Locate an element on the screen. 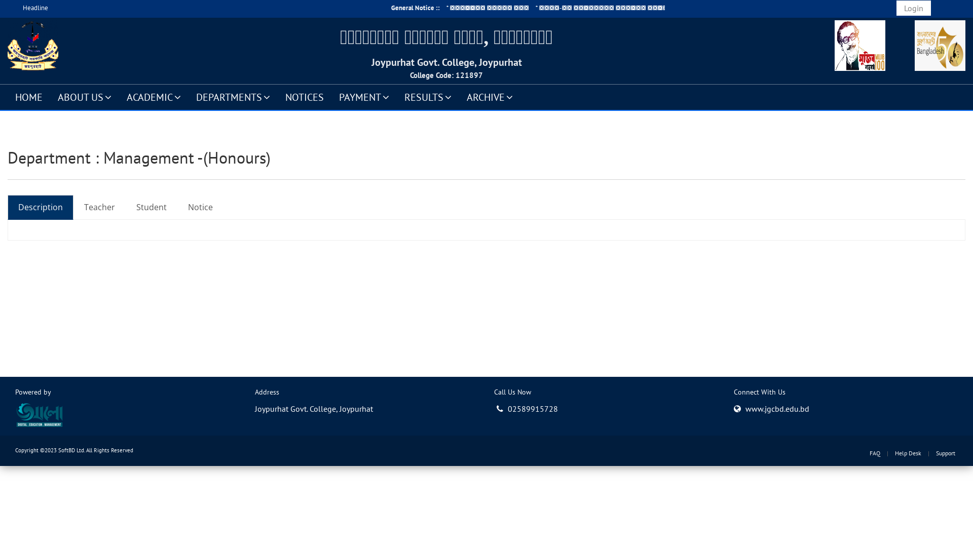 The image size is (973, 547). ABOUT US is located at coordinates (85, 97).